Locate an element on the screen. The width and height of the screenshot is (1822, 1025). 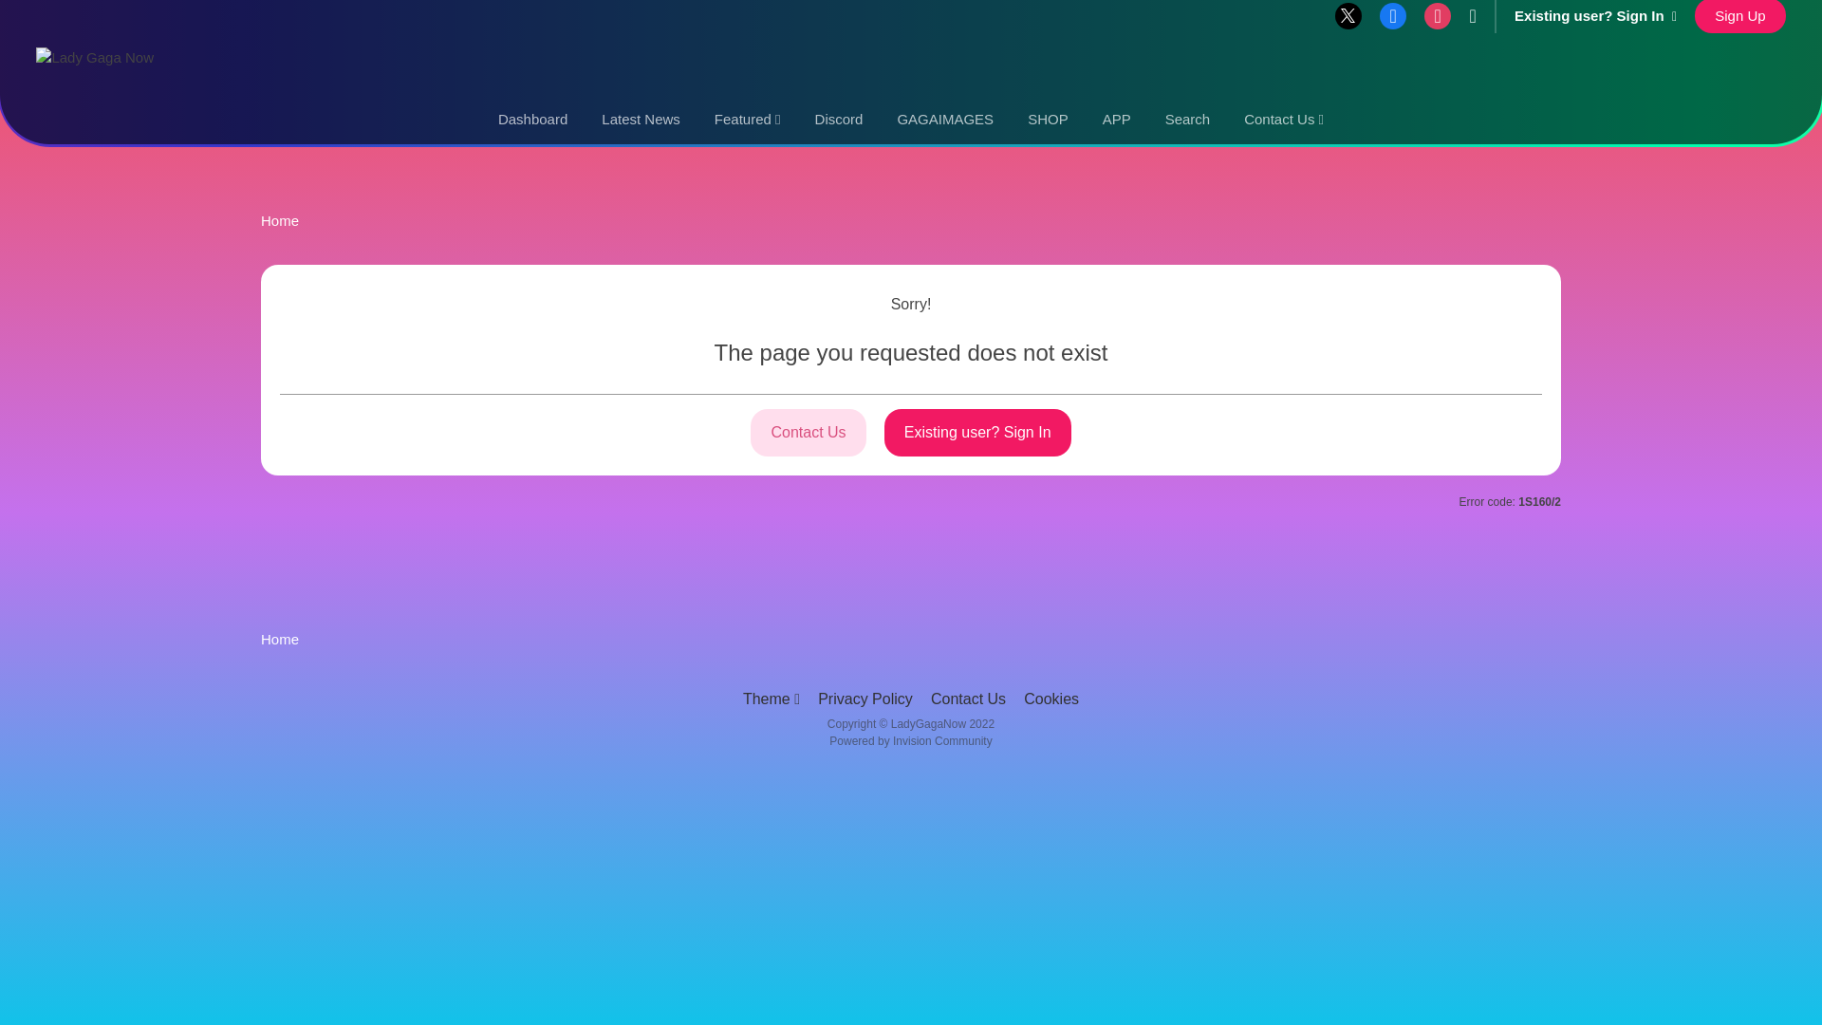
Invision Community is located at coordinates (909, 741).